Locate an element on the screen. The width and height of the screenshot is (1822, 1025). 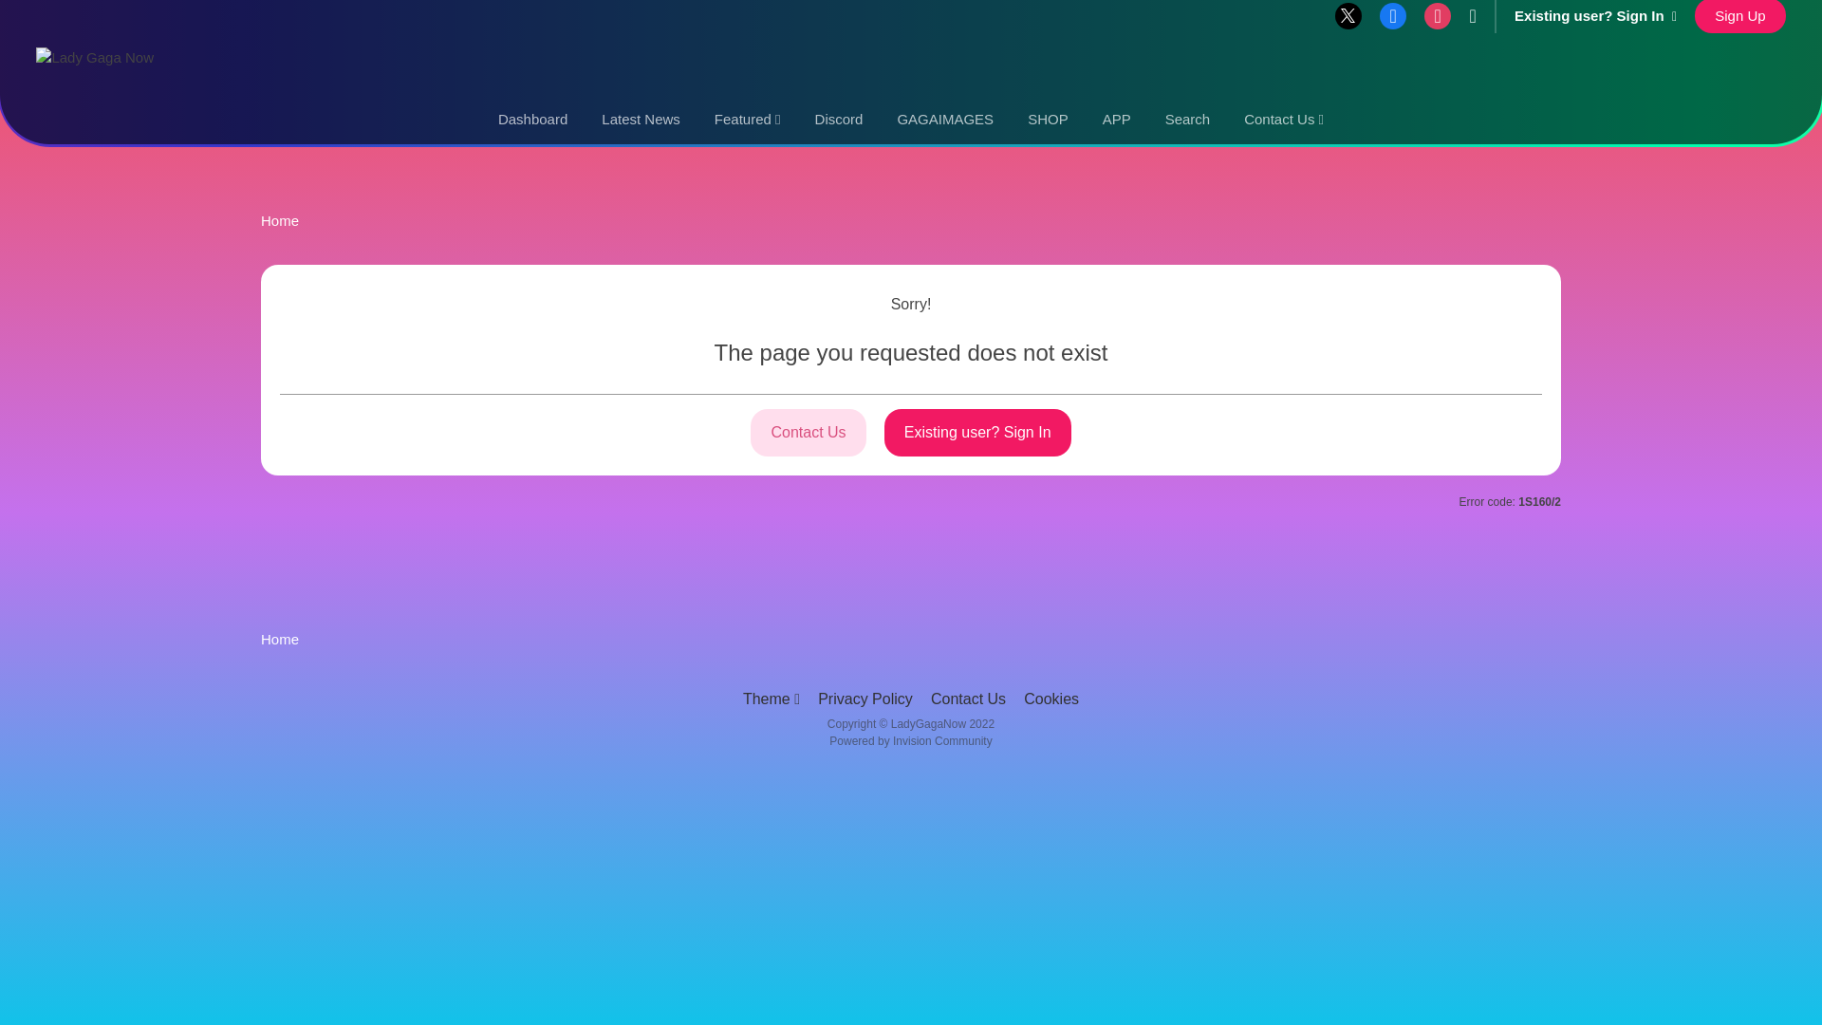
Invision Community is located at coordinates (909, 741).